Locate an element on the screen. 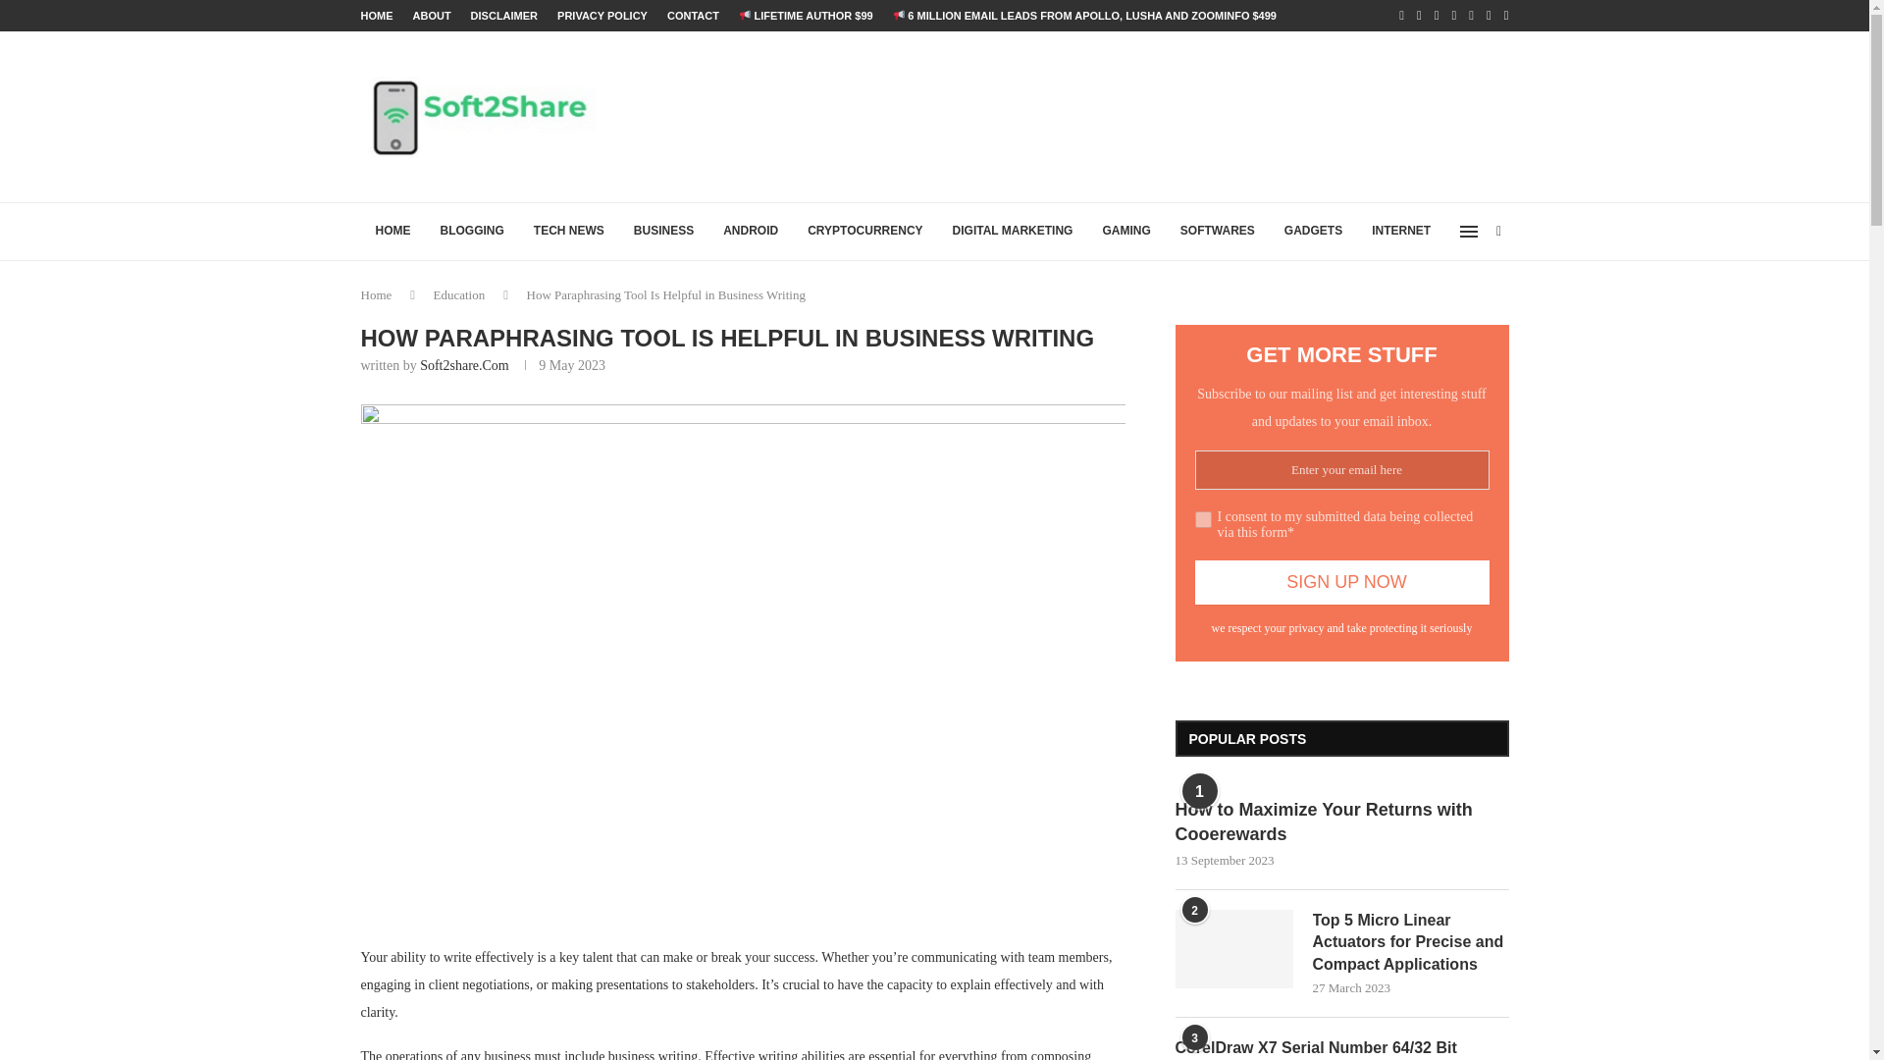 This screenshot has width=1884, height=1060. INTERNET is located at coordinates (1400, 232).